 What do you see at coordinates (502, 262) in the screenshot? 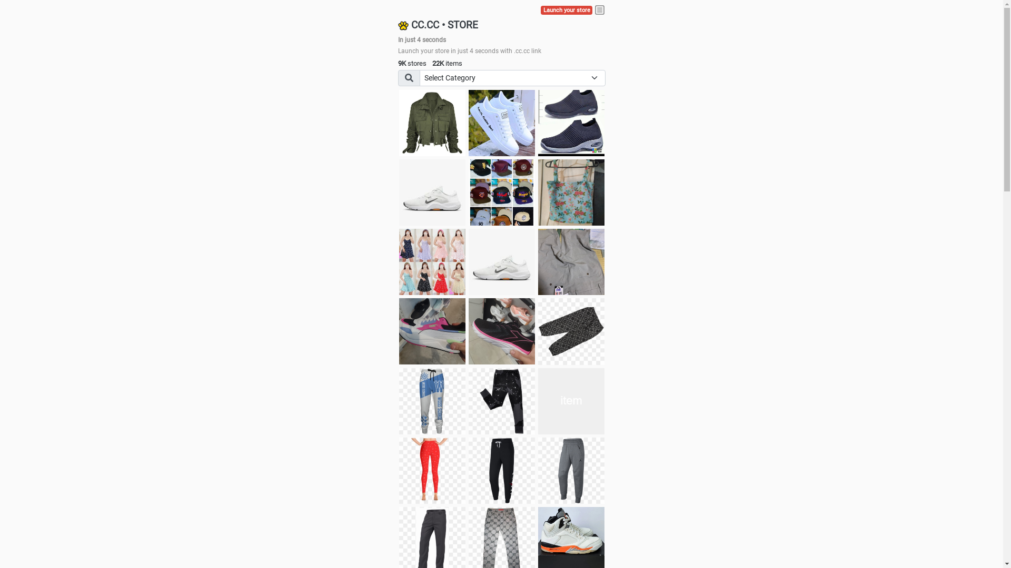
I see `Shoes` at bounding box center [502, 262].